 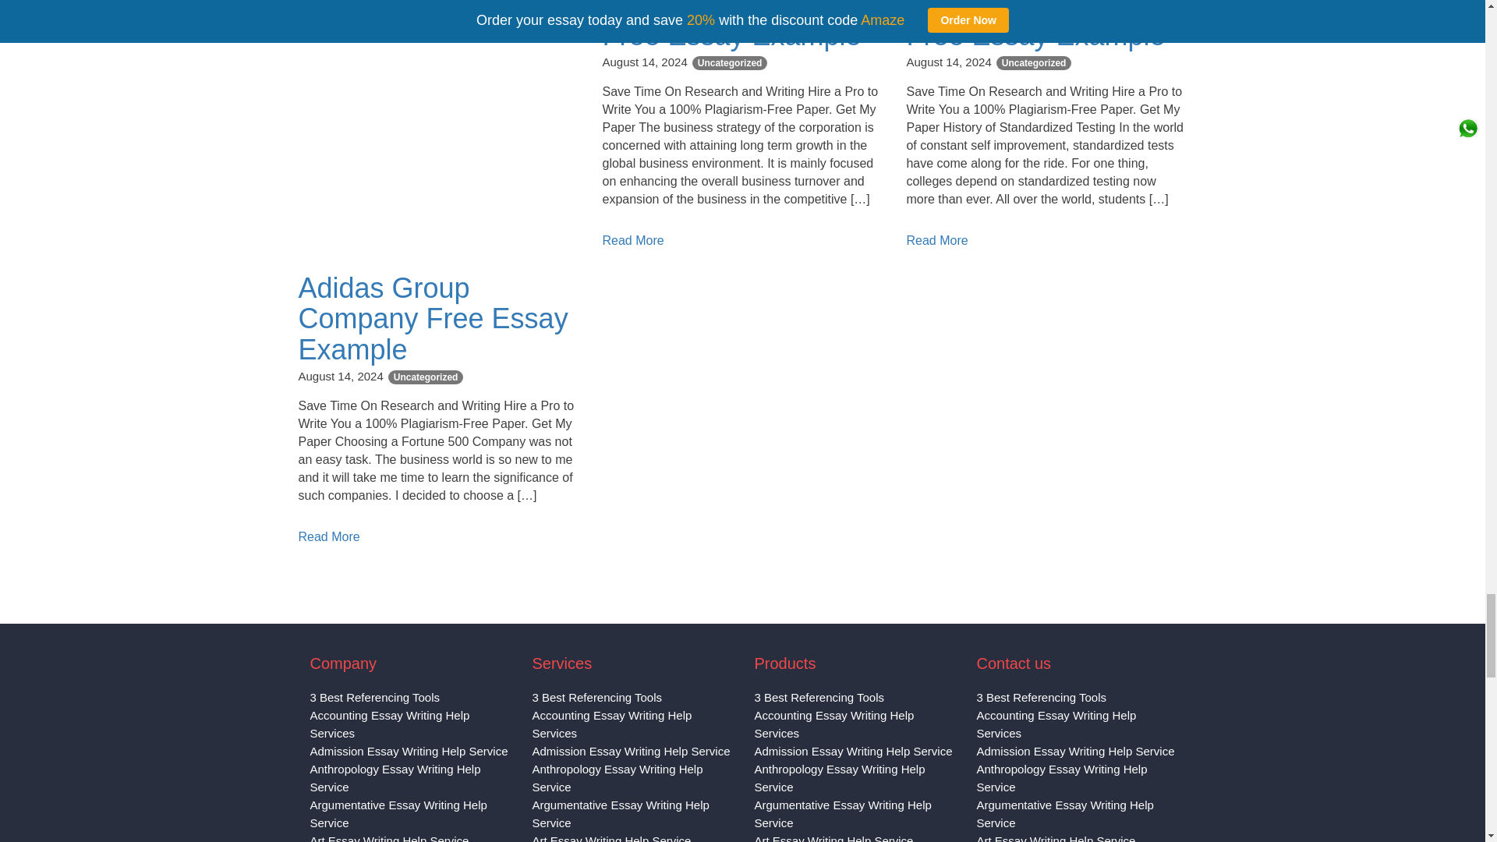 What do you see at coordinates (730, 62) in the screenshot?
I see `Uncategorized` at bounding box center [730, 62].